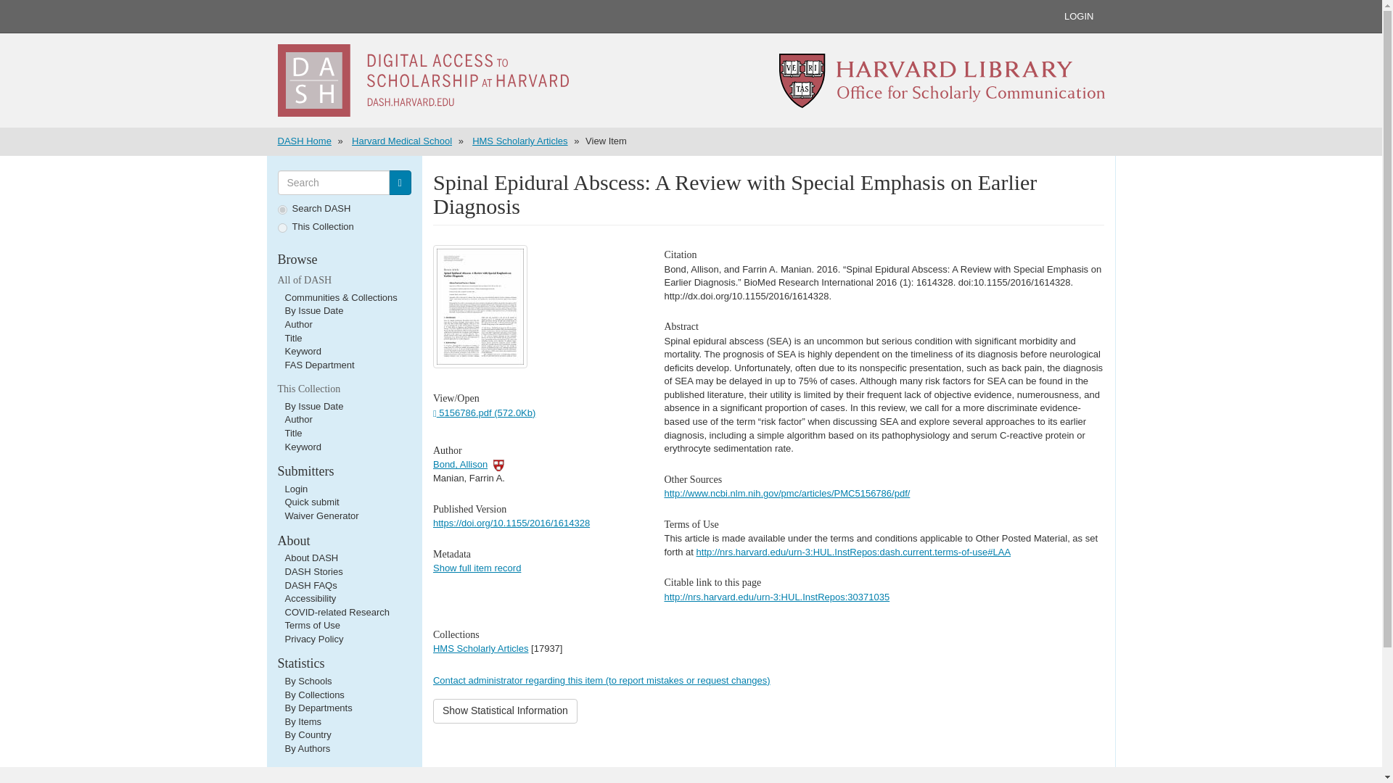 This screenshot has width=1393, height=783. Describe the element at coordinates (321, 516) in the screenshot. I see `Waiver Generator` at that location.